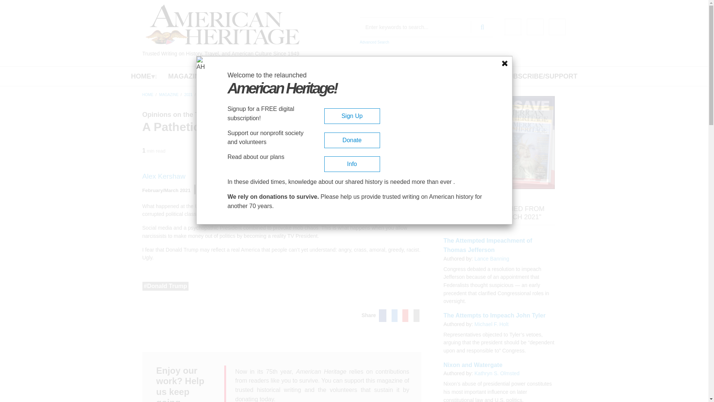  I want to click on Home, so click(222, 25).